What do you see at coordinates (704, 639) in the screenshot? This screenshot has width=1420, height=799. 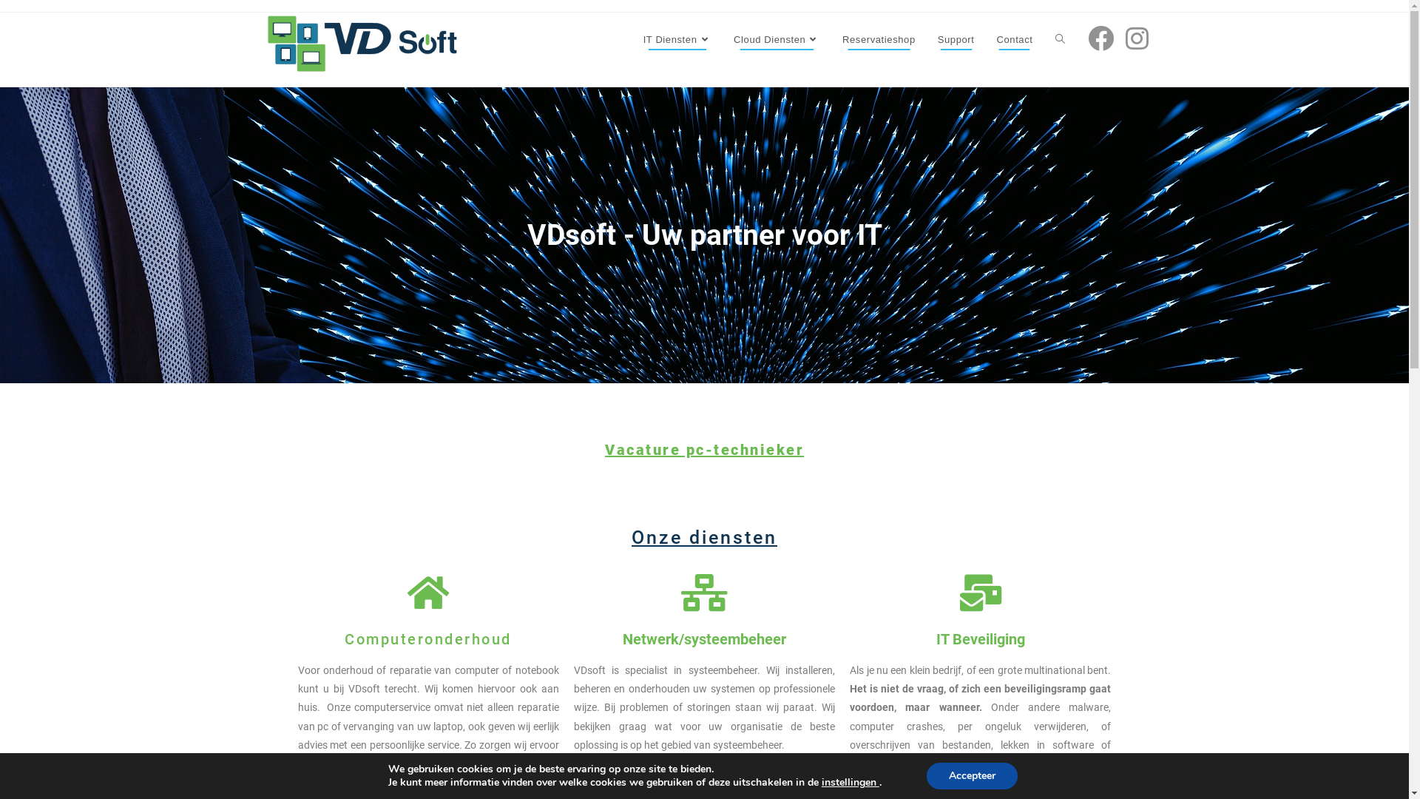 I see `Netwerk/systeembeheer` at bounding box center [704, 639].